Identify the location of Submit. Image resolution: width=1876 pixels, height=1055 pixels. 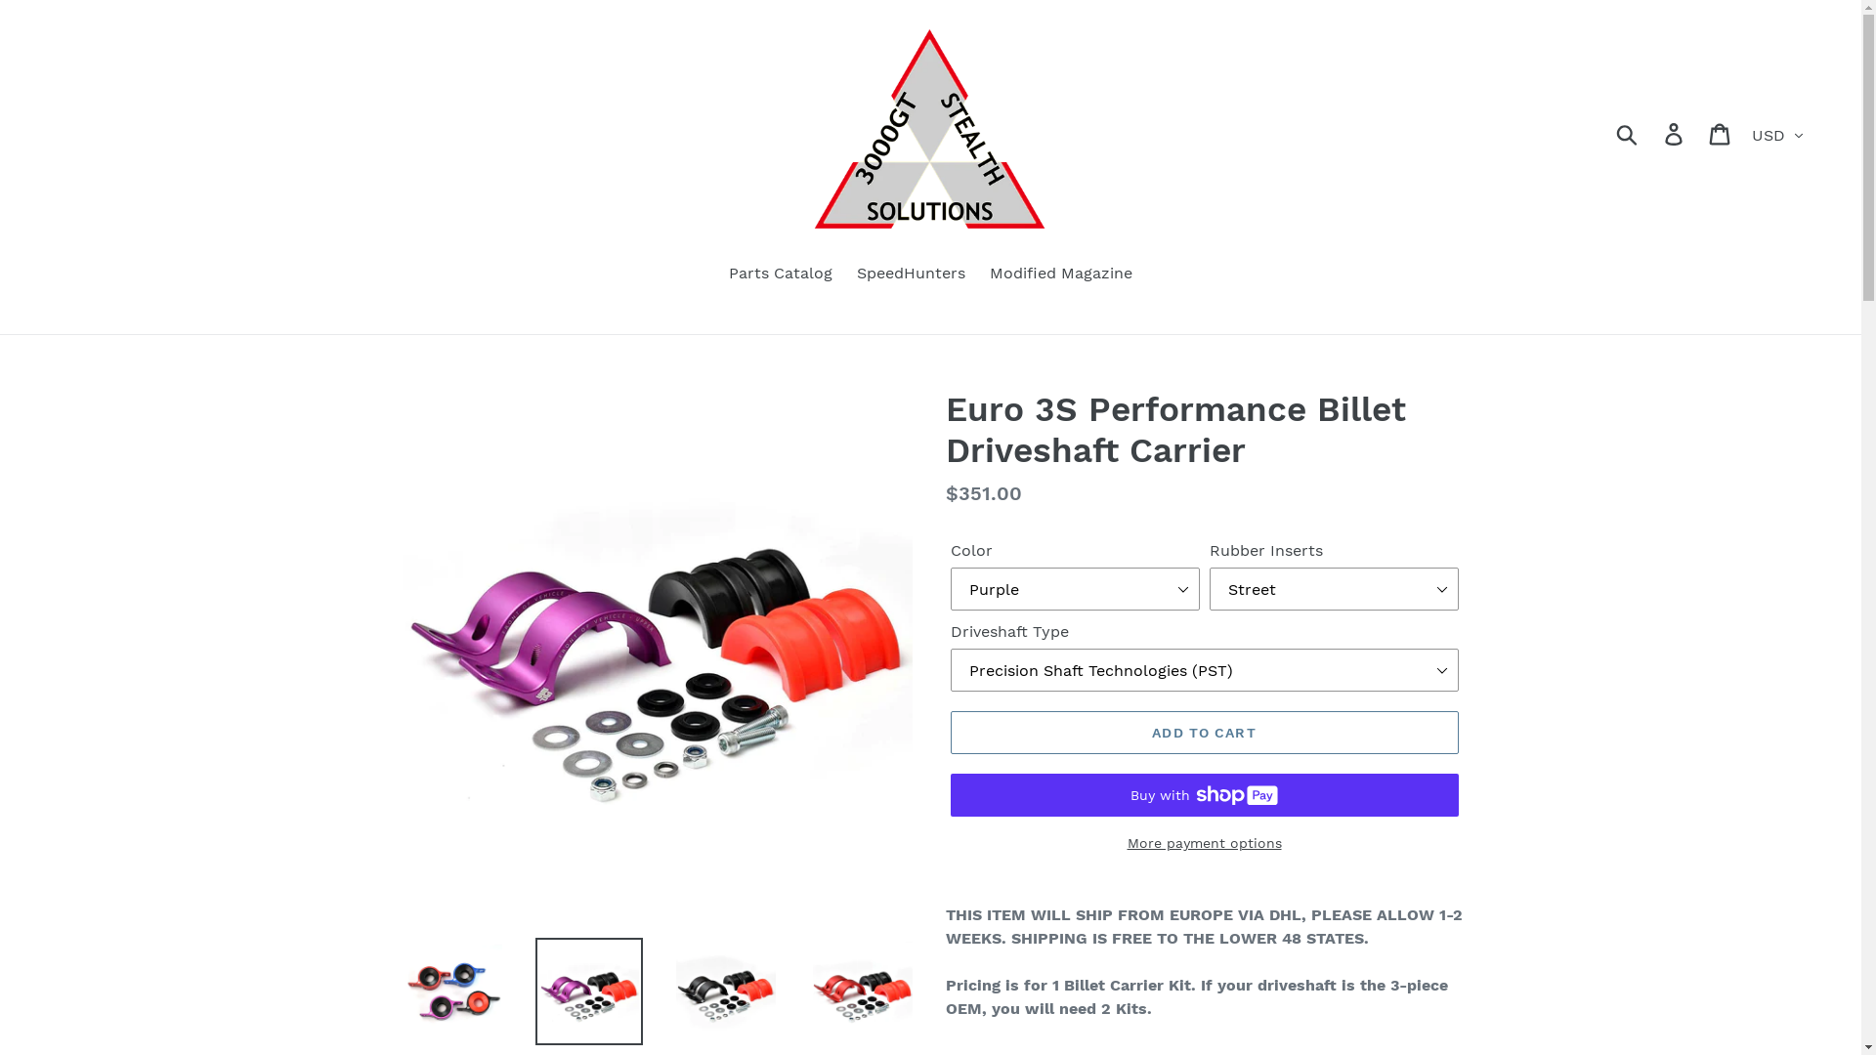
(1628, 134).